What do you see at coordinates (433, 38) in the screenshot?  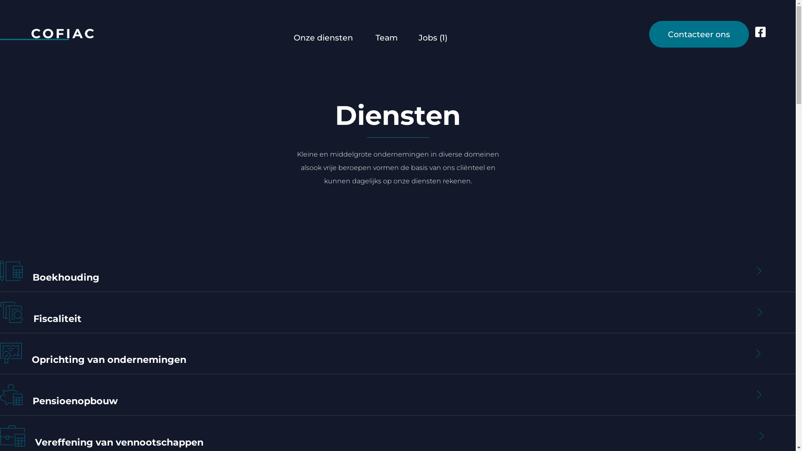 I see `Jobs (1)` at bounding box center [433, 38].